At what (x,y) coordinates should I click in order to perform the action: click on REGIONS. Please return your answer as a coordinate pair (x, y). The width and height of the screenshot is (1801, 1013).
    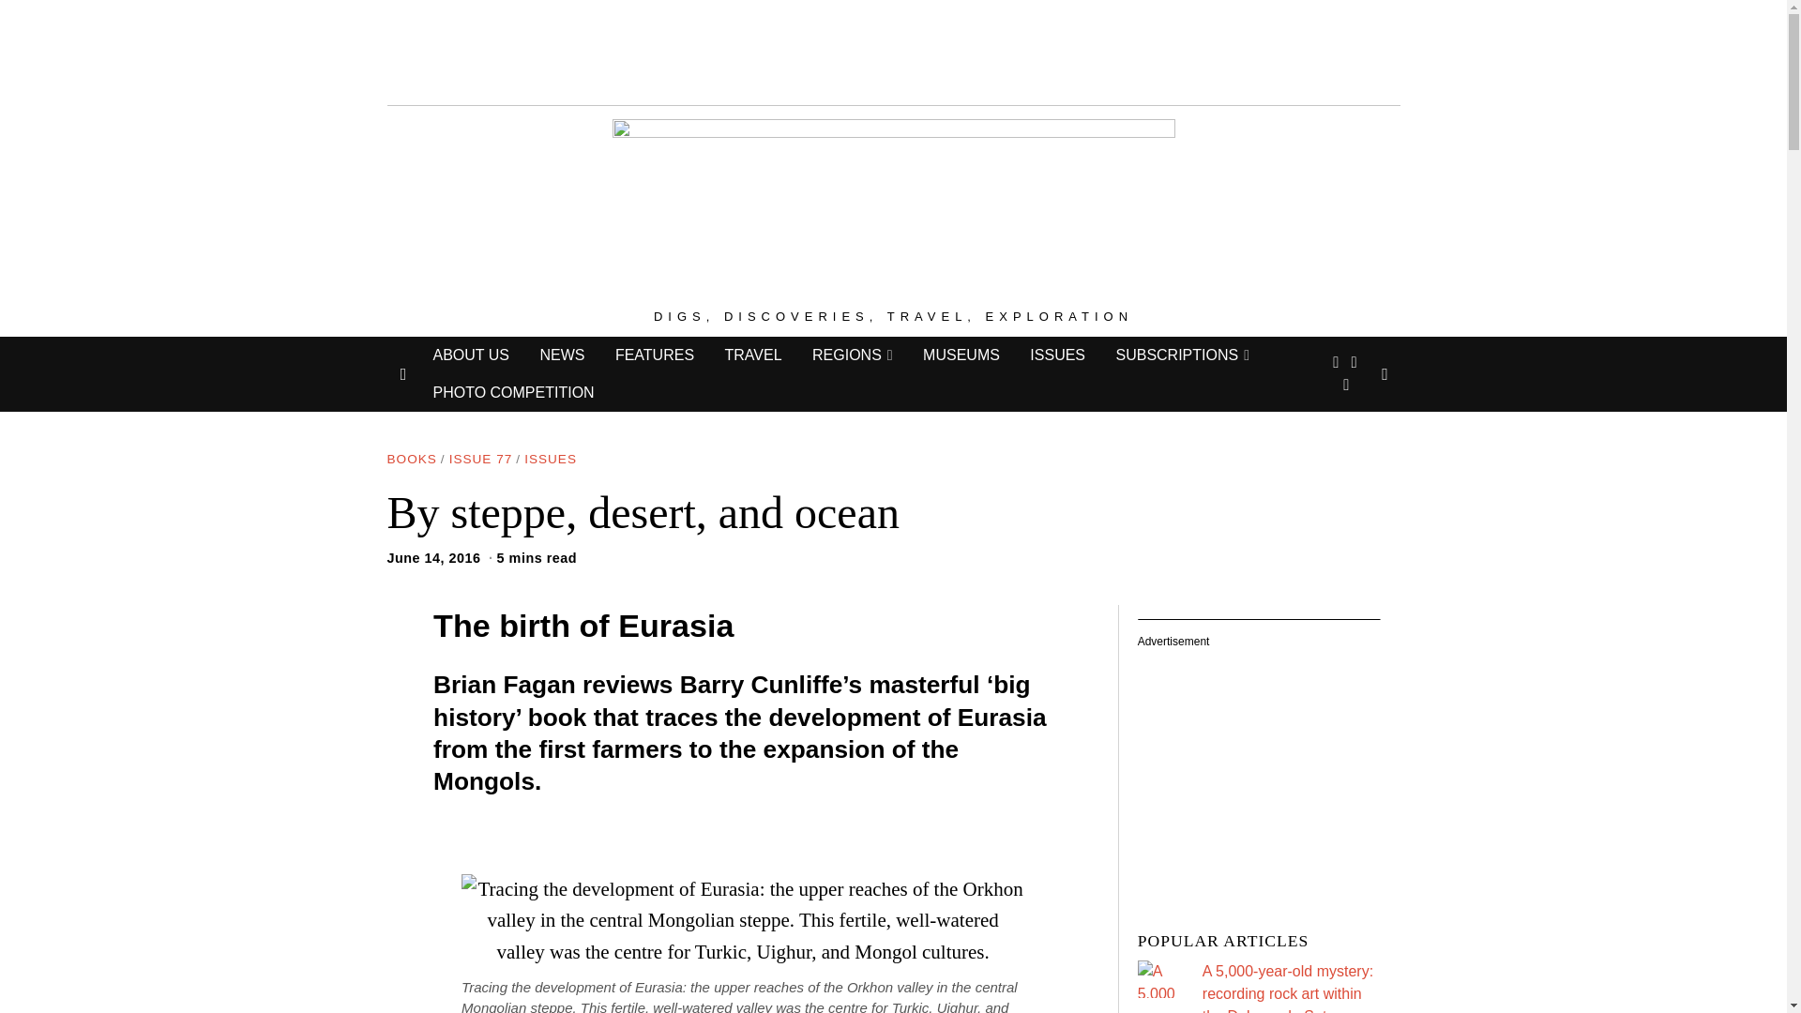
    Looking at the image, I should click on (852, 355).